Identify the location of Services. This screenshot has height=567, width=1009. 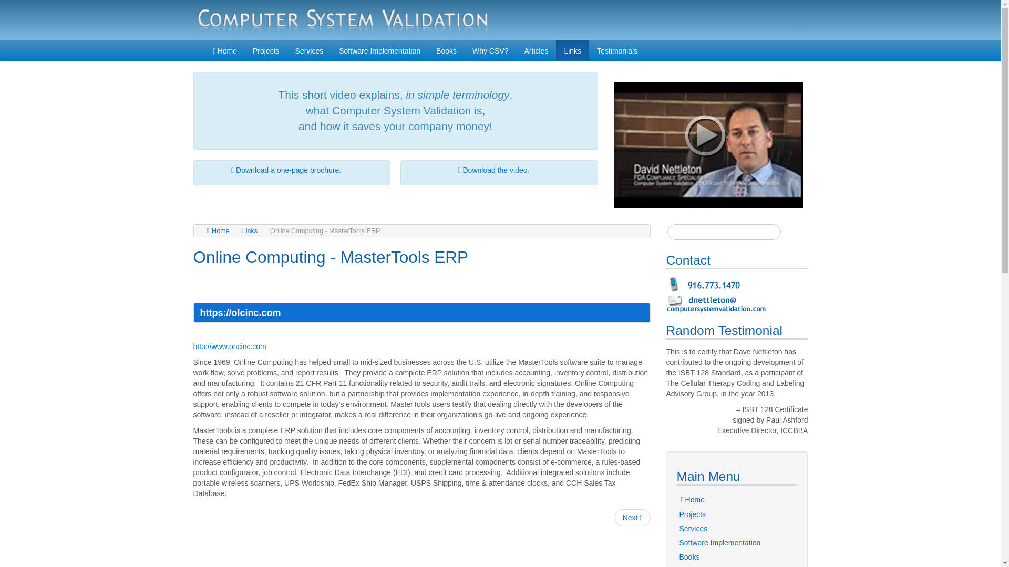
(310, 50).